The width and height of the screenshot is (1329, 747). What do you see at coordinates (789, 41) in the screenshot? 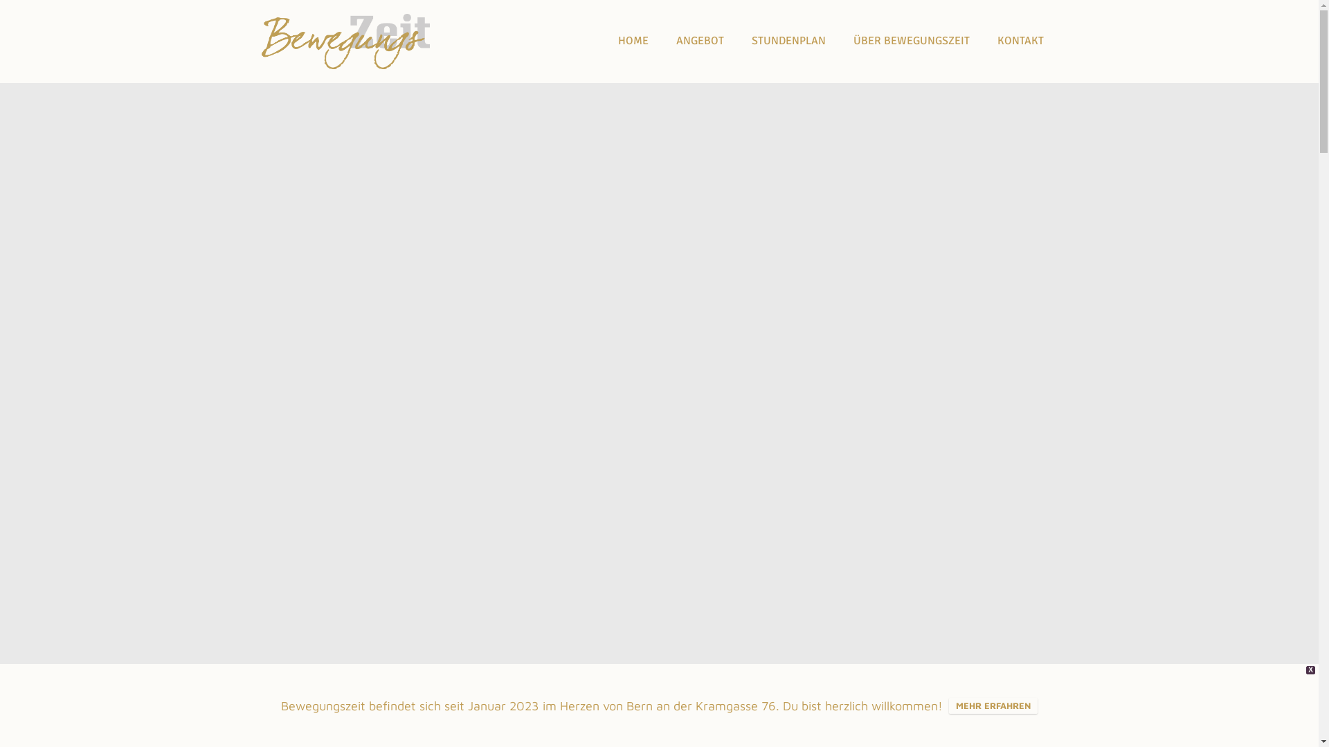
I see `STUNDENPLAN` at bounding box center [789, 41].